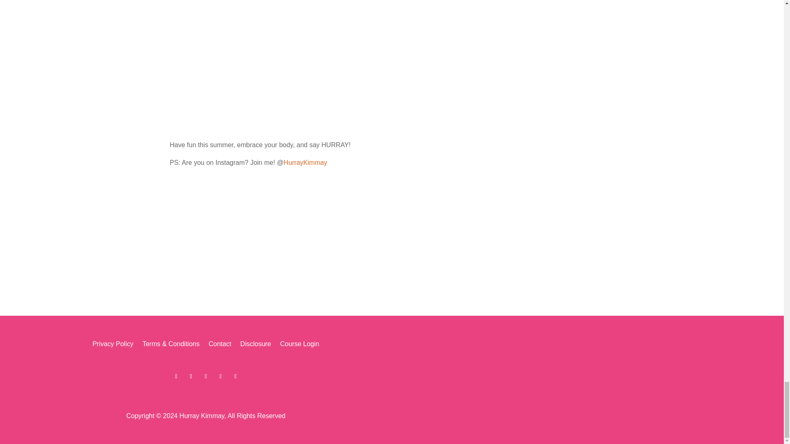  Describe the element at coordinates (235, 376) in the screenshot. I see `Follow on Pinterest` at that location.